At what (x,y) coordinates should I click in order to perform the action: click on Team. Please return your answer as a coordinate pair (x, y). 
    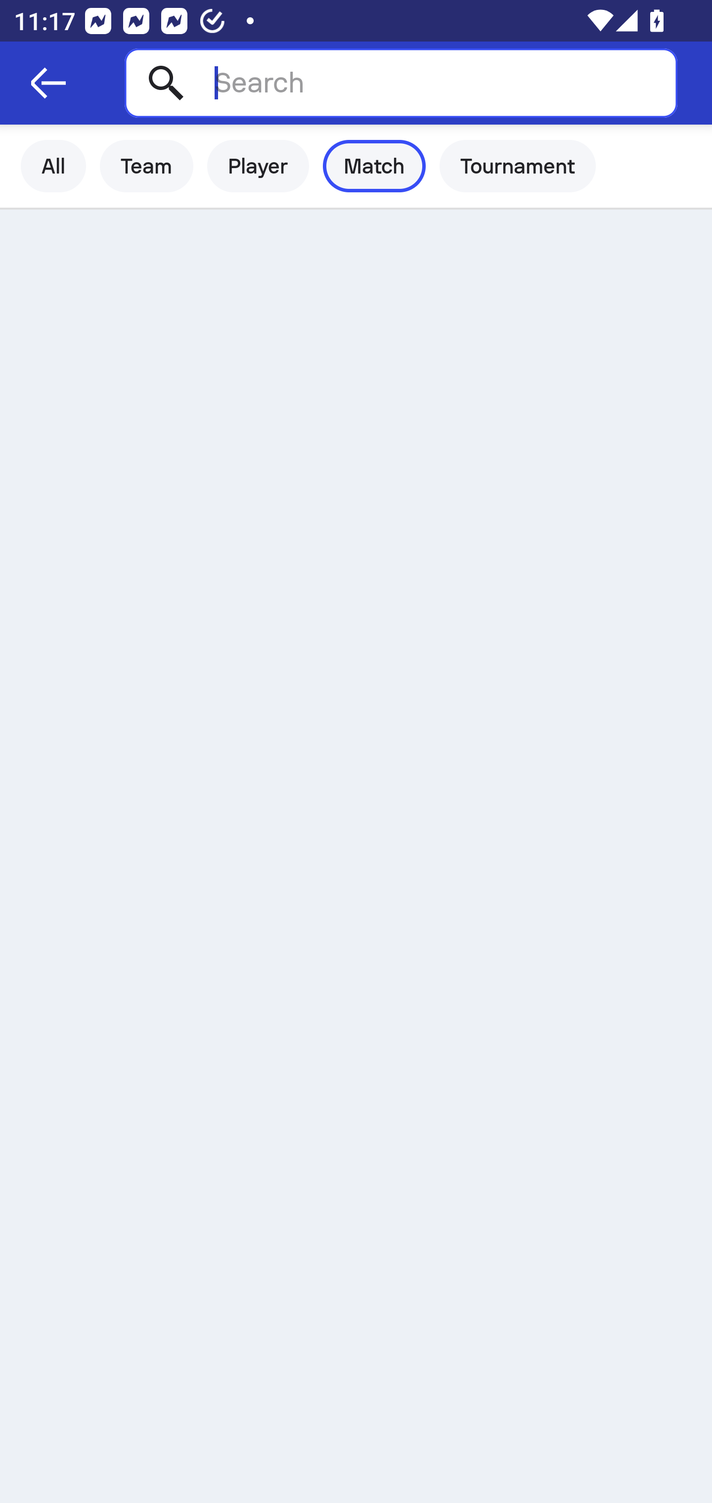
    Looking at the image, I should click on (146, 166).